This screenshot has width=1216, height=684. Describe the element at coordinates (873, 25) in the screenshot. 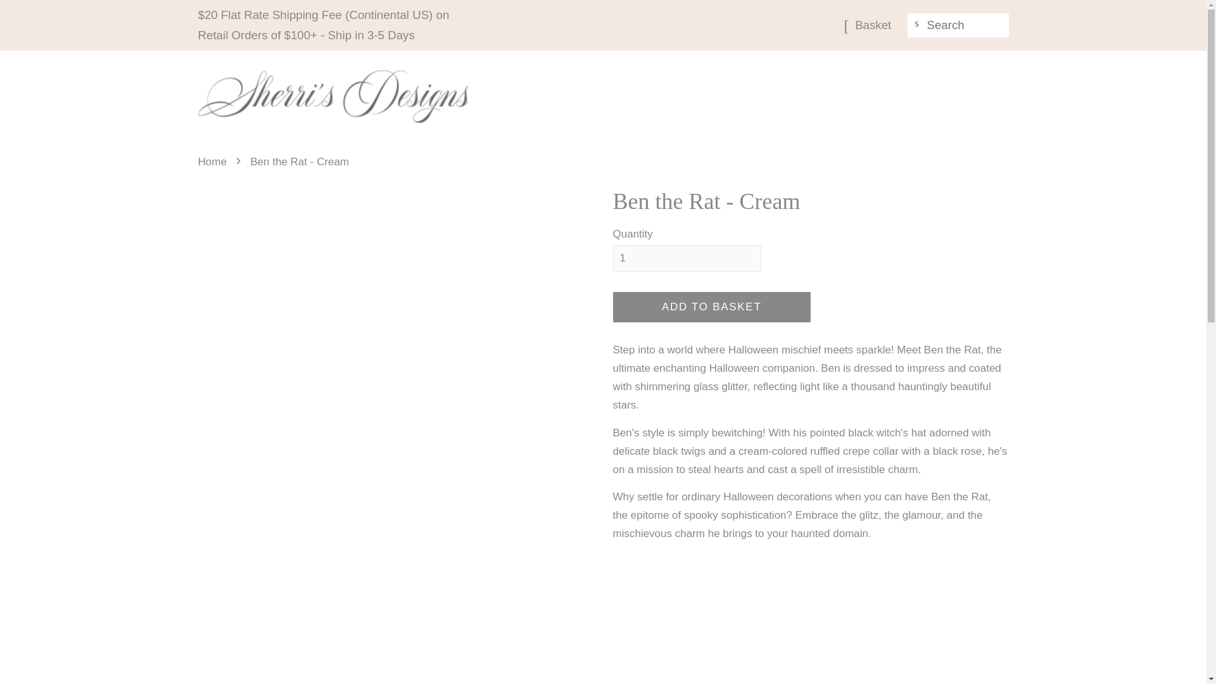

I see `Basket` at that location.